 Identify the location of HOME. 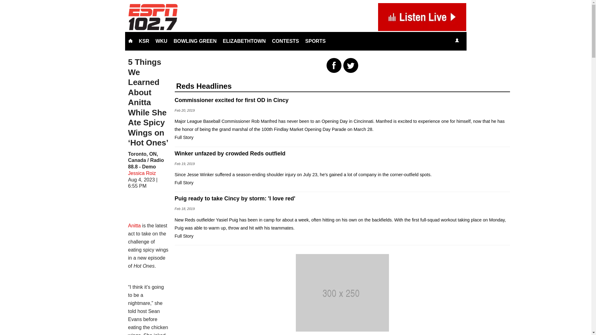
(130, 41).